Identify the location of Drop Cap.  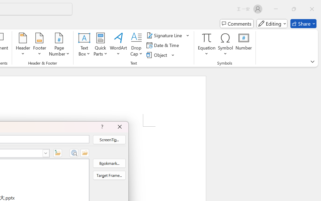
(136, 45).